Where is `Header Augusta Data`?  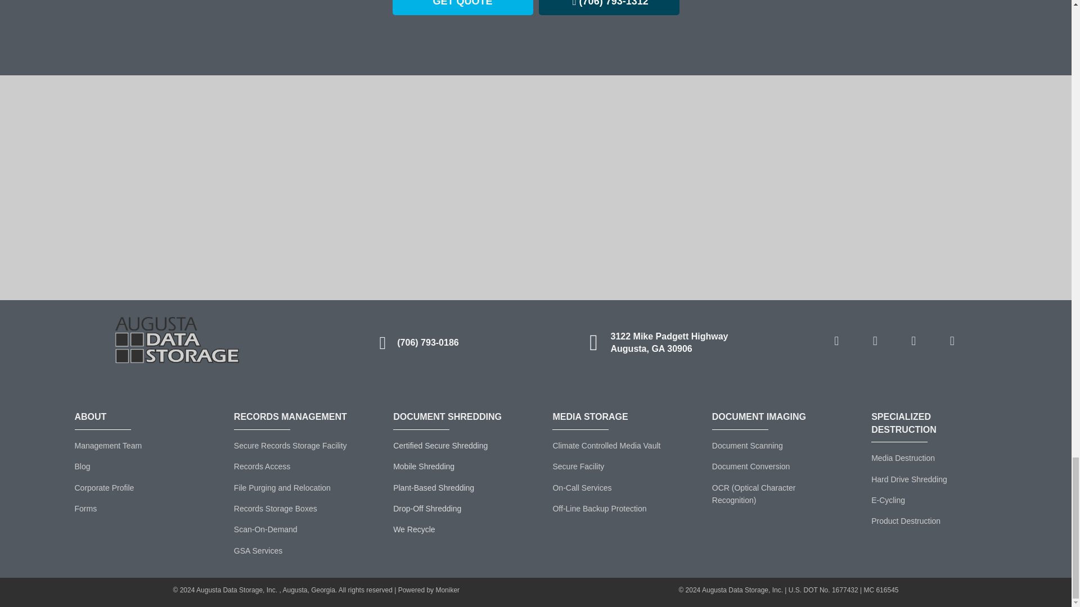 Header Augusta Data is located at coordinates (177, 339).